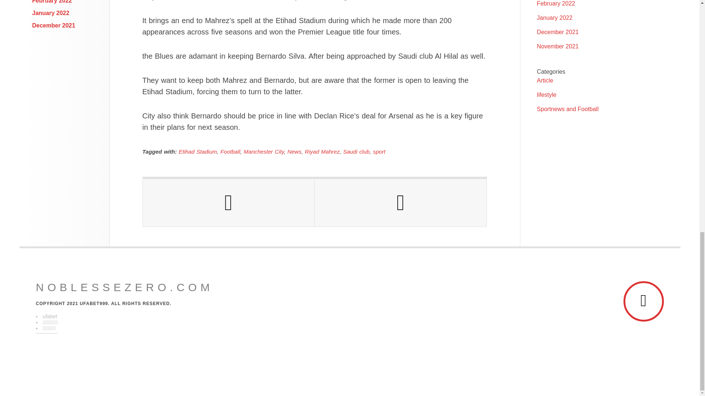 The width and height of the screenshot is (705, 396). What do you see at coordinates (52, 1) in the screenshot?
I see `February 2022` at bounding box center [52, 1].